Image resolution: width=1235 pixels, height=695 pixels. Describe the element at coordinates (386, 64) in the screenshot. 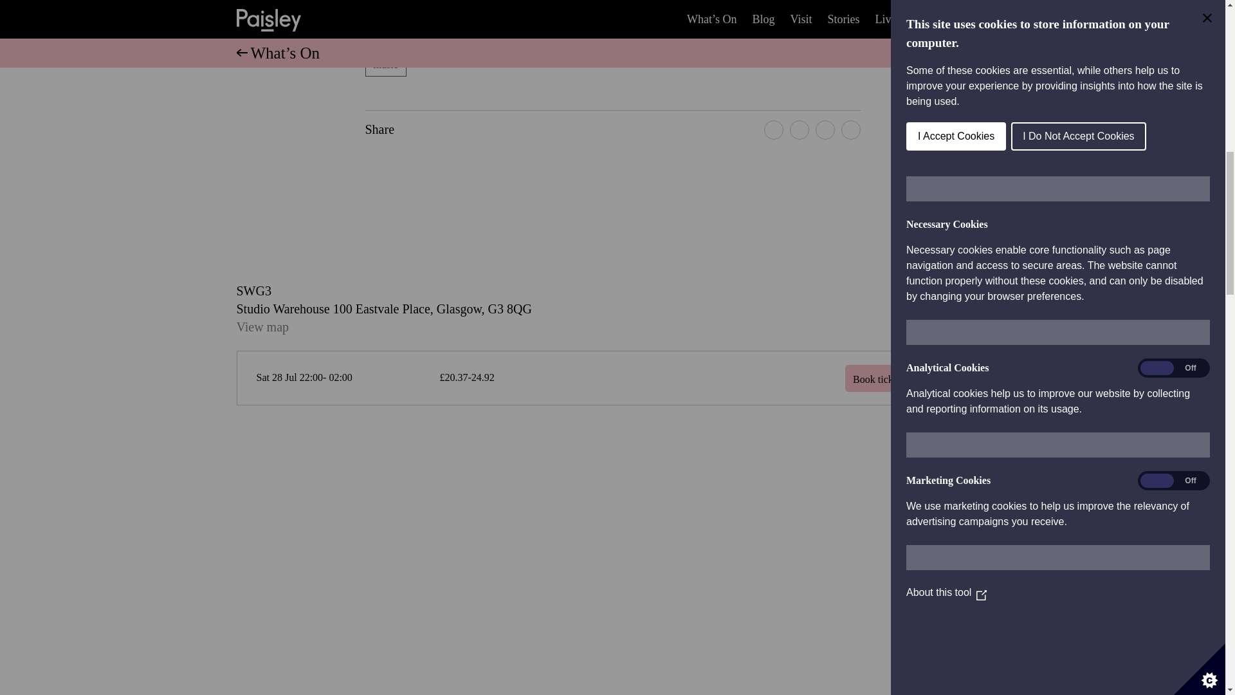

I see `music` at that location.